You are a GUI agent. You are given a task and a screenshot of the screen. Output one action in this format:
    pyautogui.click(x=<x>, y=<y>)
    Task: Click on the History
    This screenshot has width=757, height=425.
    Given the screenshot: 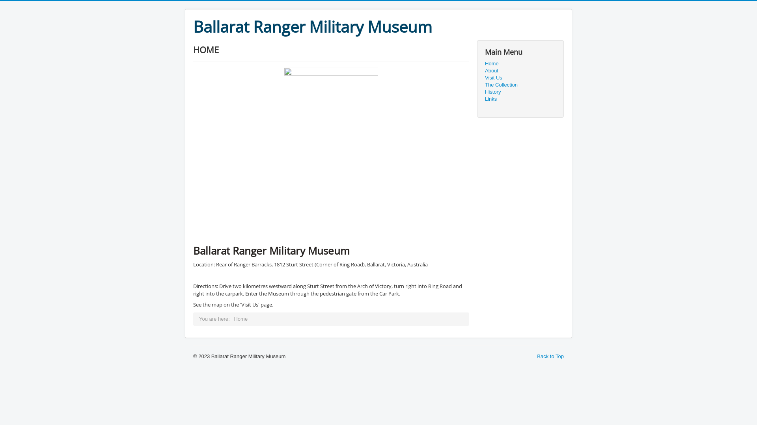 What is the action you would take?
    pyautogui.click(x=520, y=92)
    